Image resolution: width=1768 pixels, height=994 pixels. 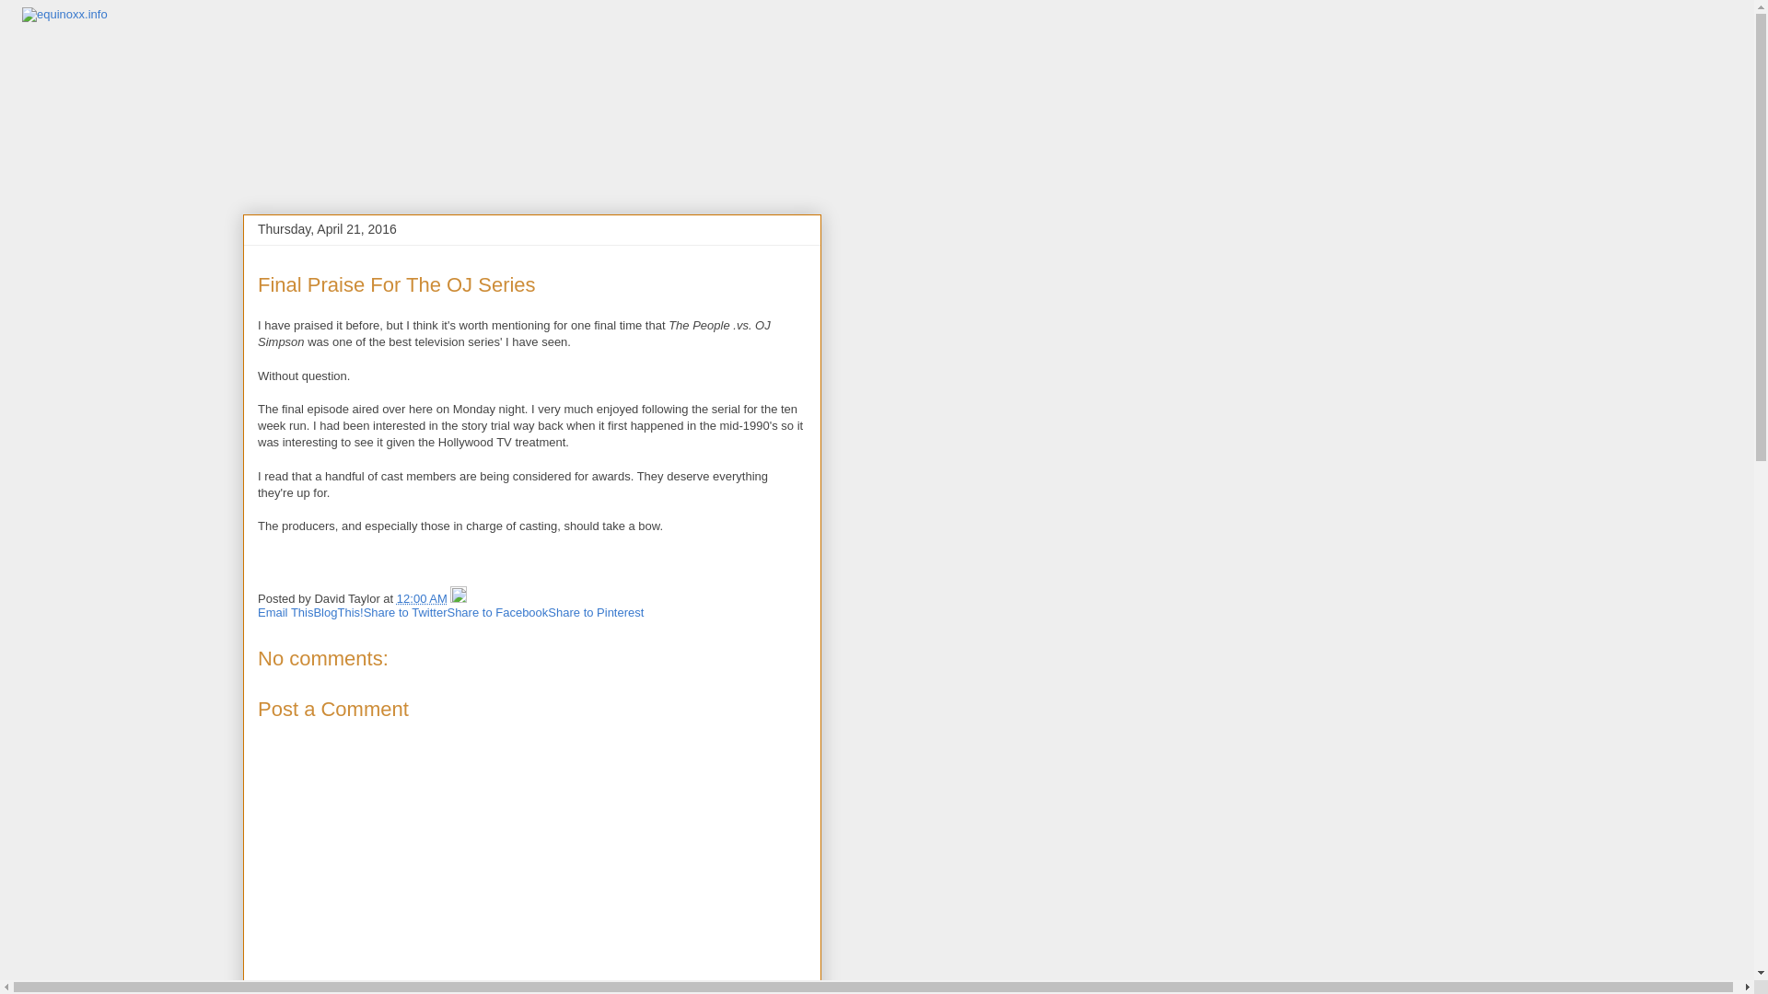 I want to click on Share to Facebook, so click(x=497, y=611).